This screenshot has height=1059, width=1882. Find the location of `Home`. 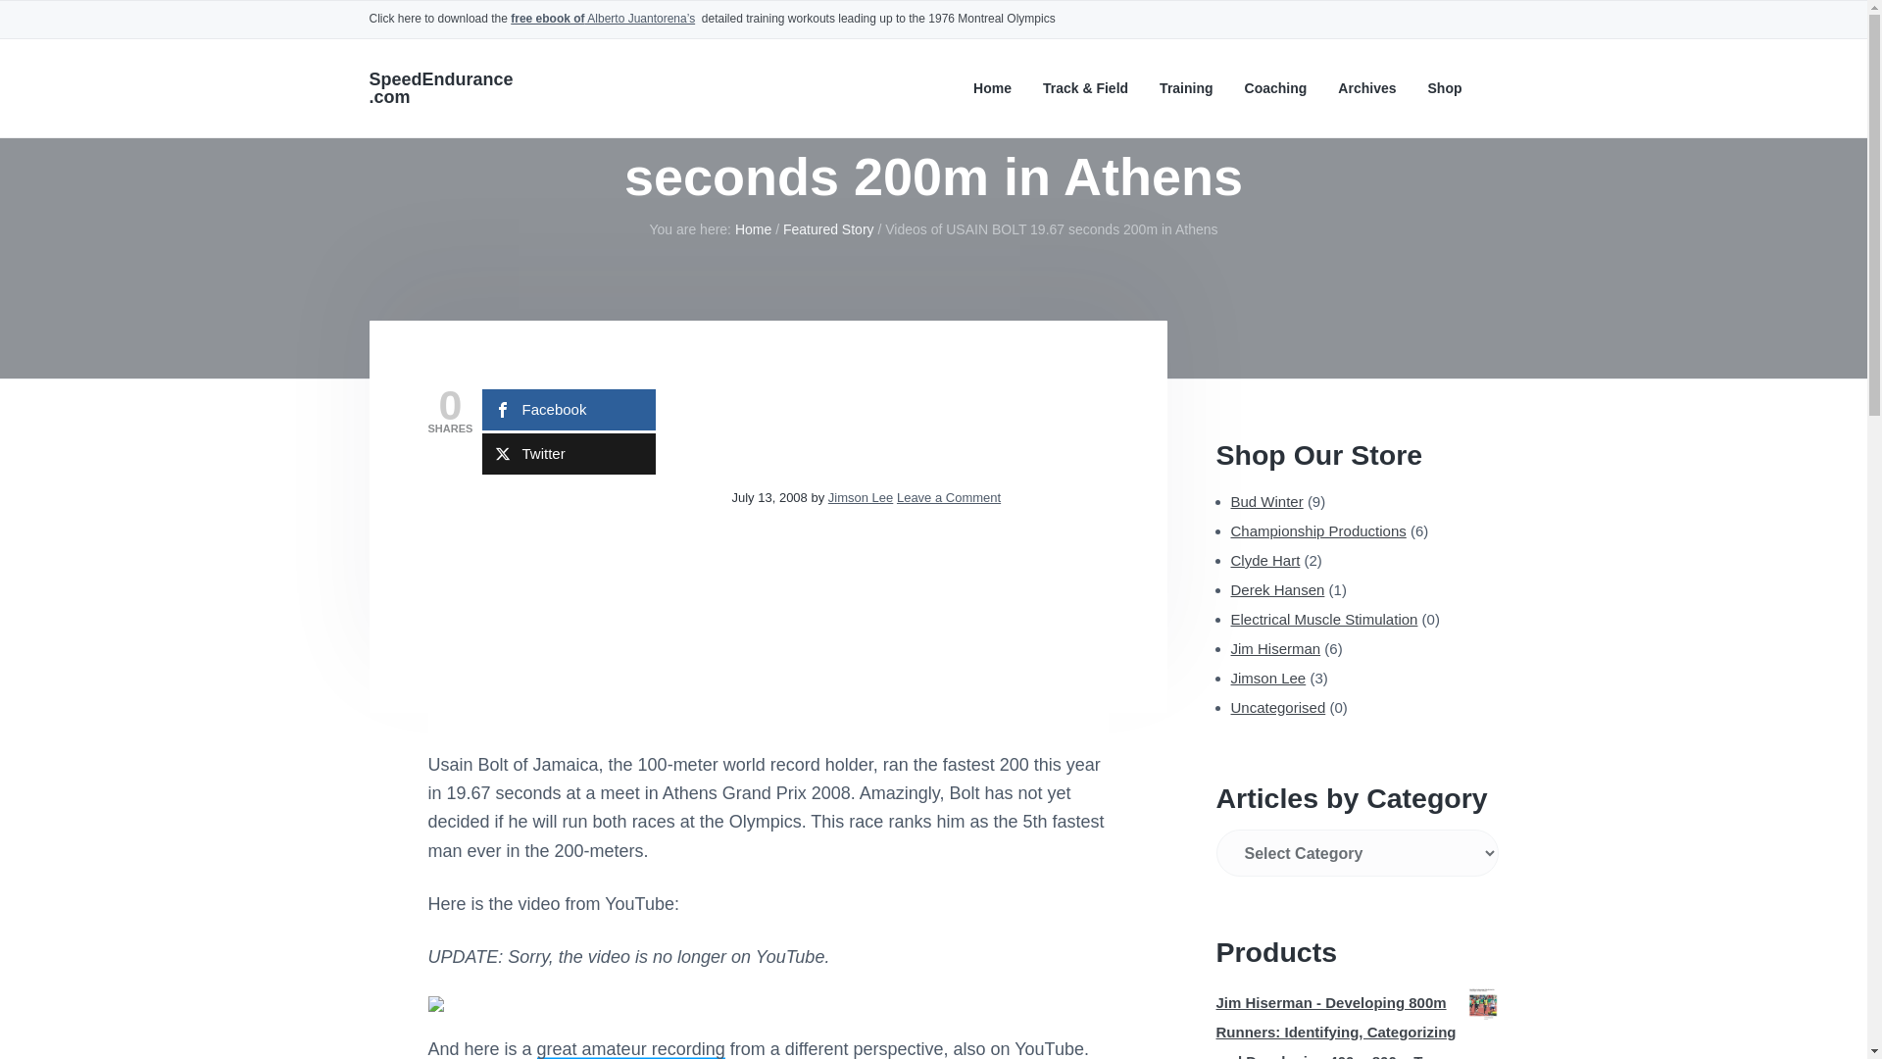

Home is located at coordinates (753, 228).